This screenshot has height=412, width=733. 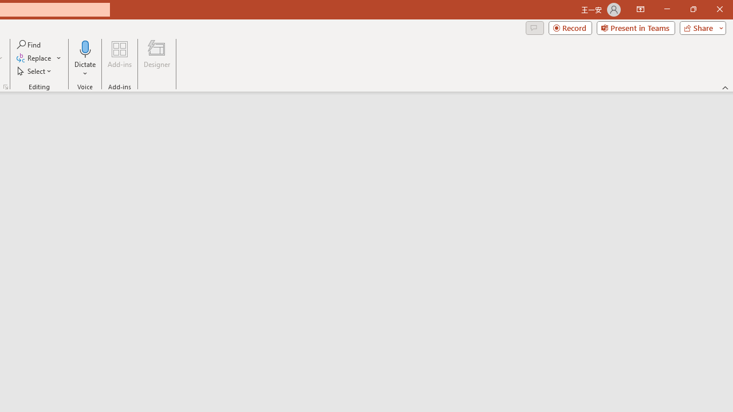 I want to click on Select, so click(x=35, y=71).